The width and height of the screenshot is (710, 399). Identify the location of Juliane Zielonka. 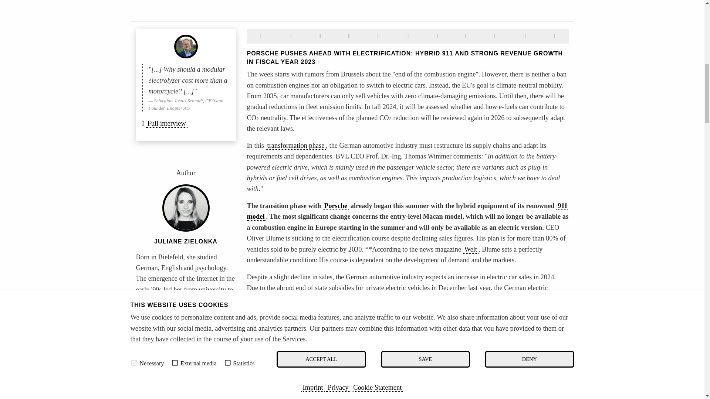
(186, 241).